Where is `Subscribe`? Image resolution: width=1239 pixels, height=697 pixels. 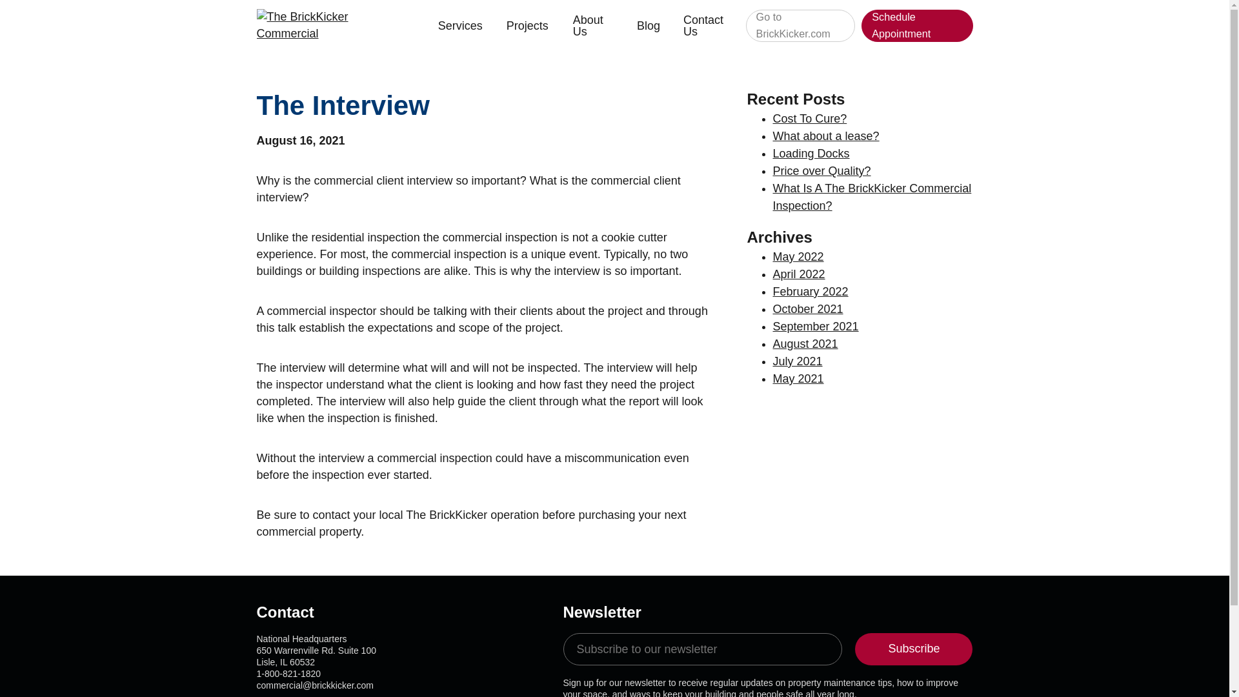
Subscribe is located at coordinates (914, 649).